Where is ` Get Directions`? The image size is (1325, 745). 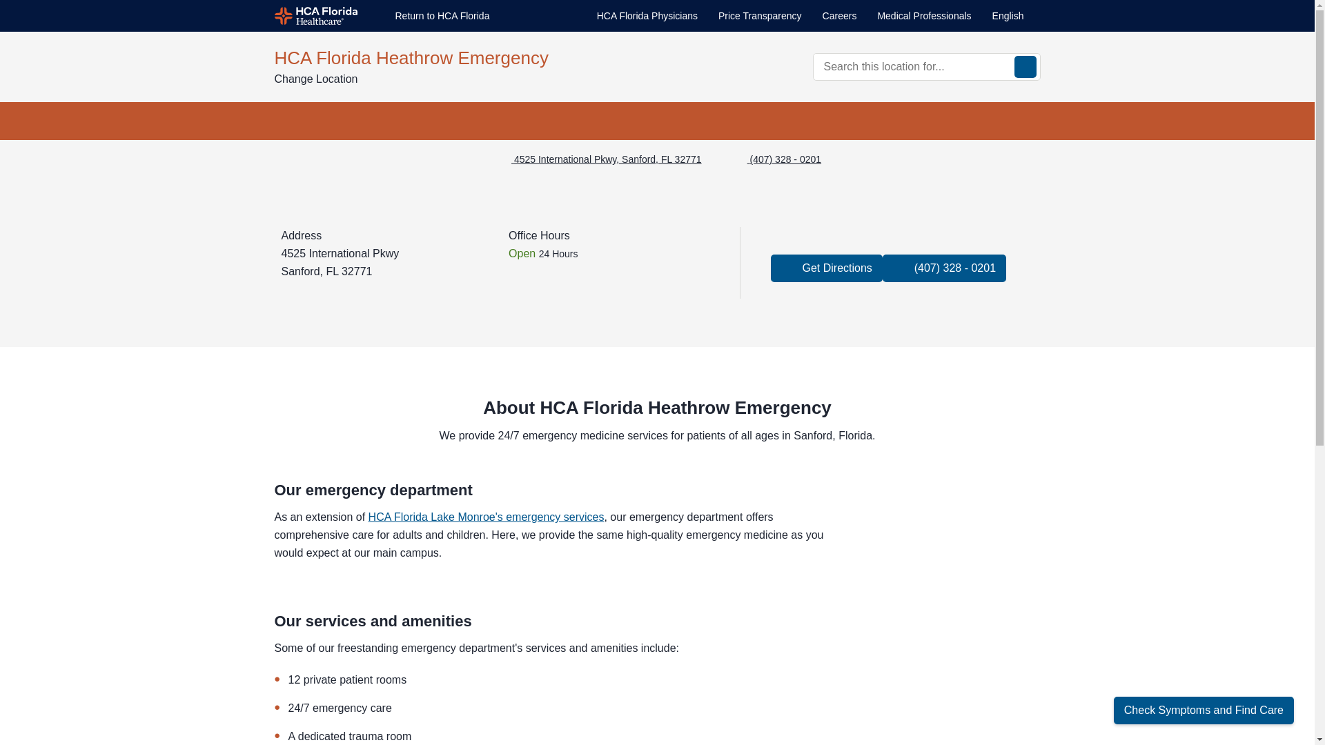  Get Directions is located at coordinates (827, 268).